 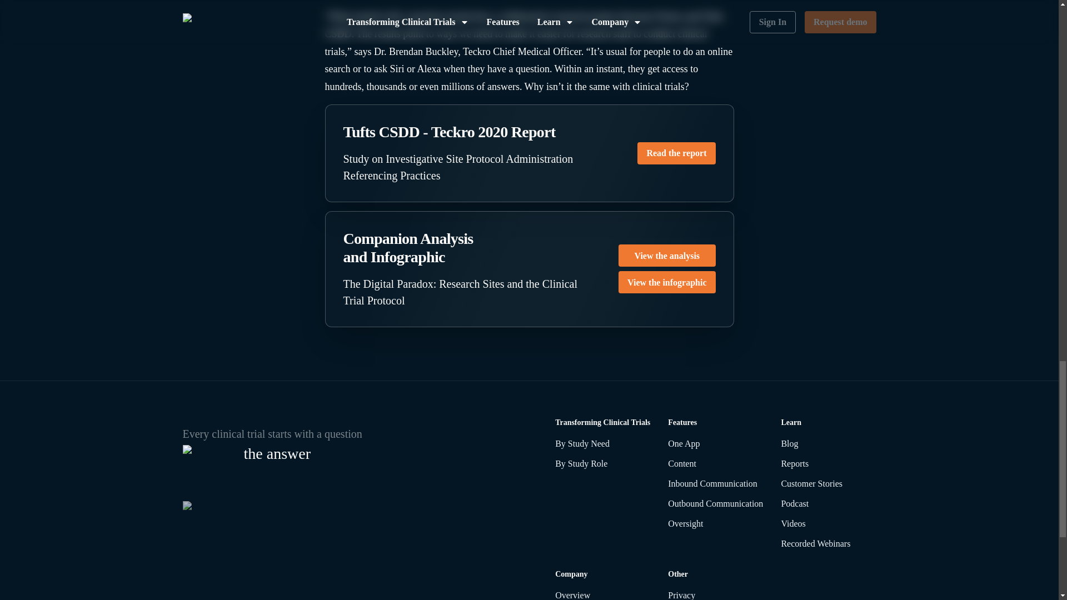 I want to click on Reports, so click(x=828, y=463).